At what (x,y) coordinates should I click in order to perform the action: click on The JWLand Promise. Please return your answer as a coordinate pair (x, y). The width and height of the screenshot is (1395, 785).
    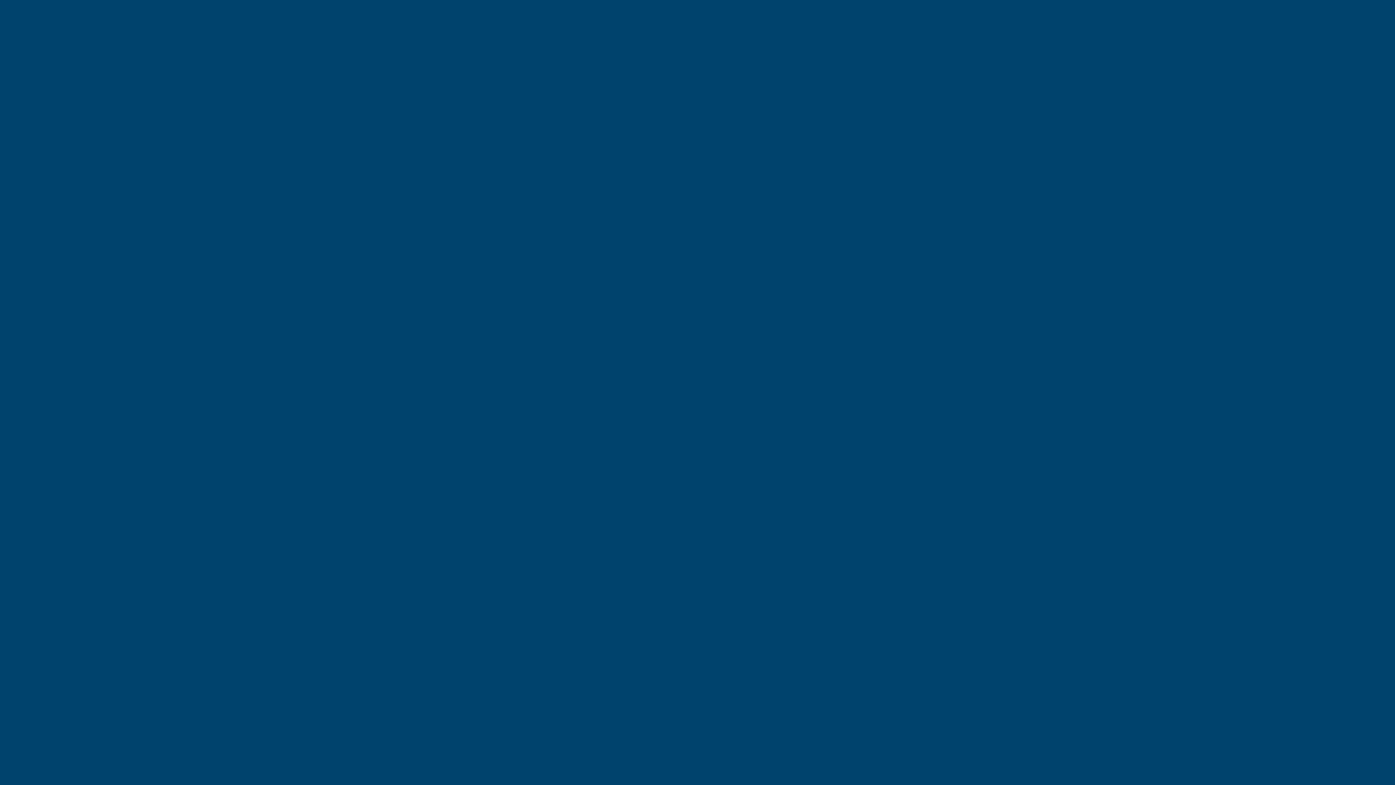
    Looking at the image, I should click on (776, 625).